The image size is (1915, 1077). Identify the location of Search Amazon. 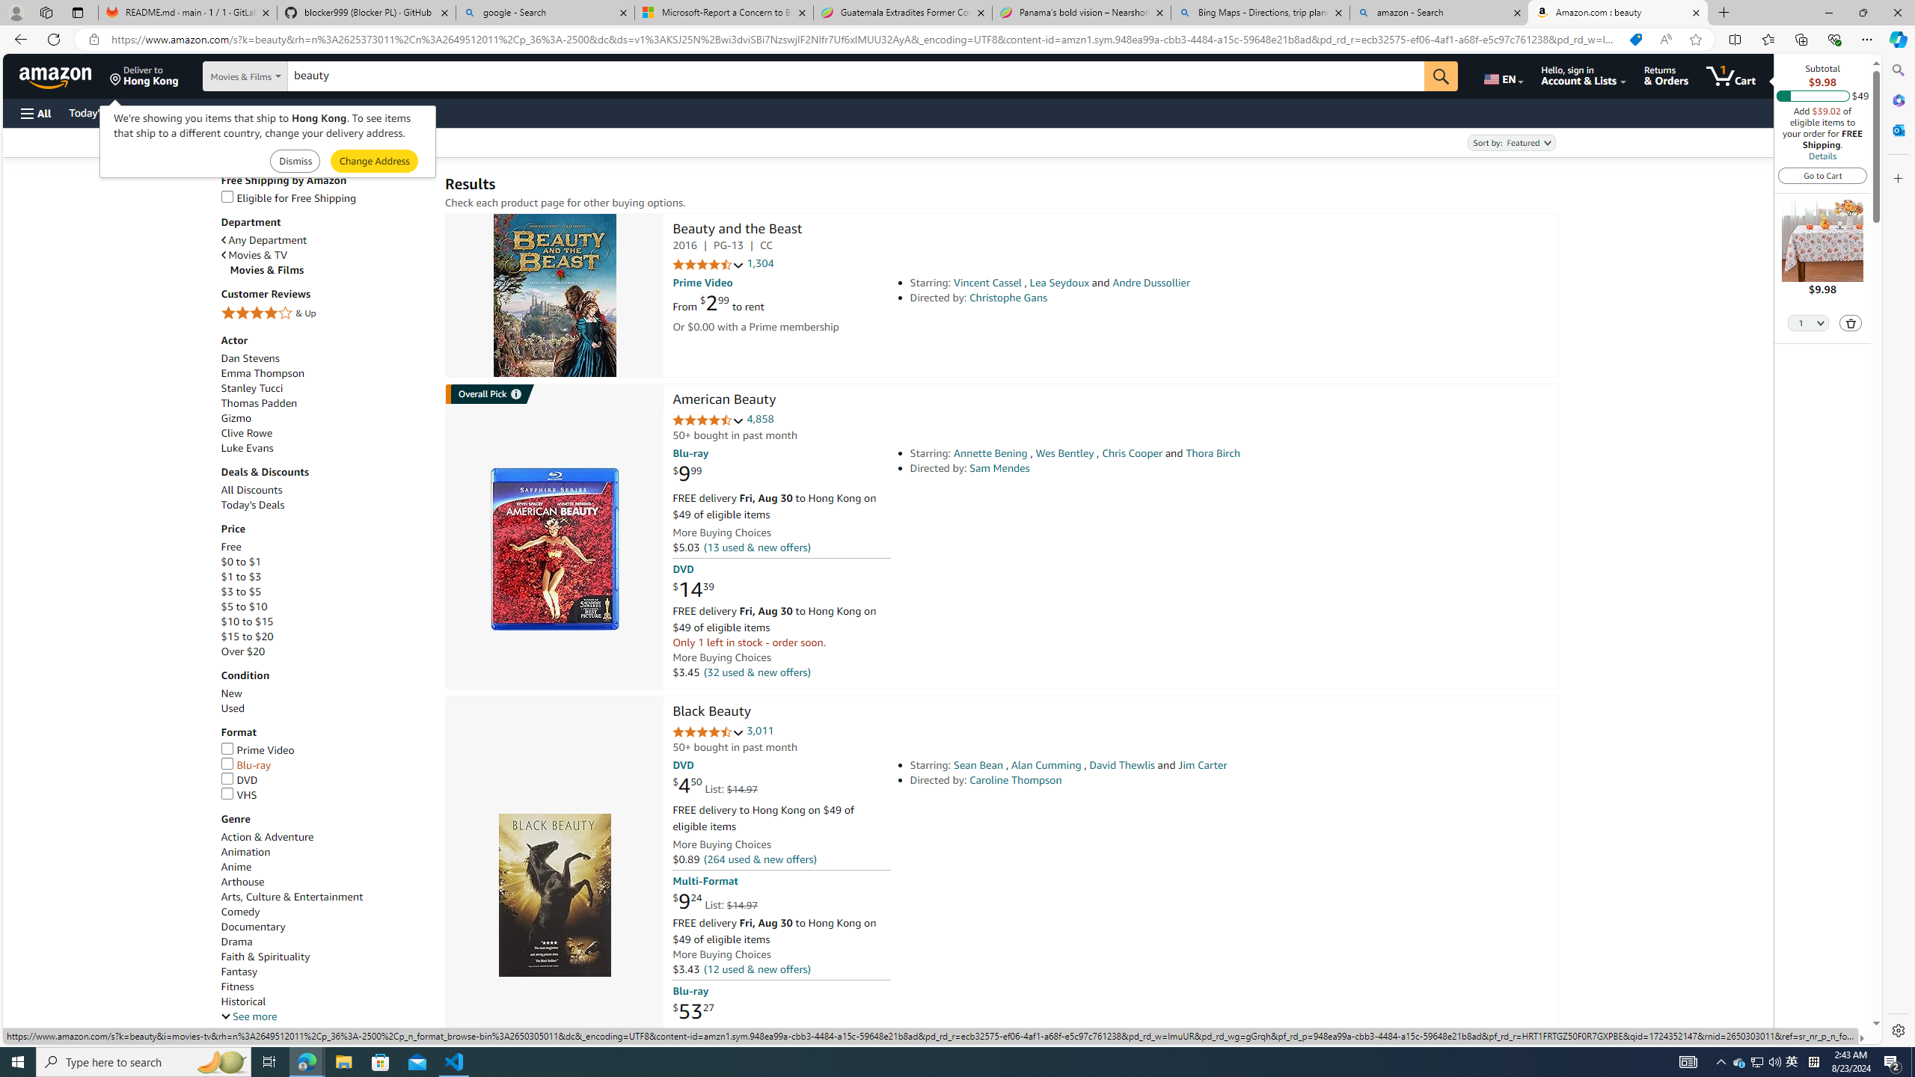
(856, 76).